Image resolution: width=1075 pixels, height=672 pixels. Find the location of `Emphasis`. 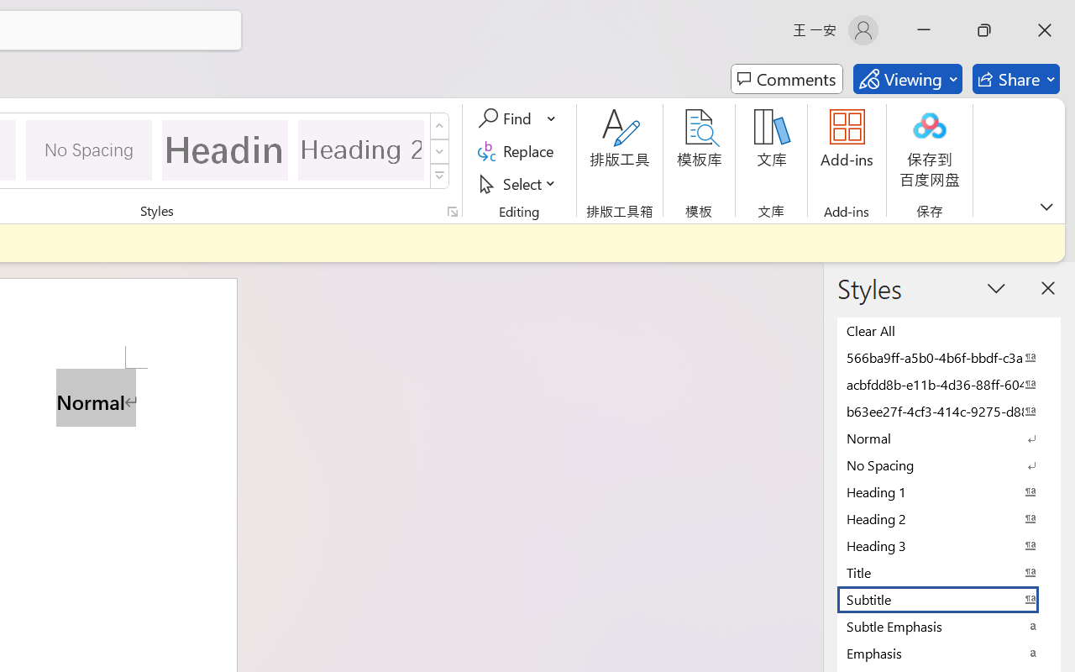

Emphasis is located at coordinates (949, 653).